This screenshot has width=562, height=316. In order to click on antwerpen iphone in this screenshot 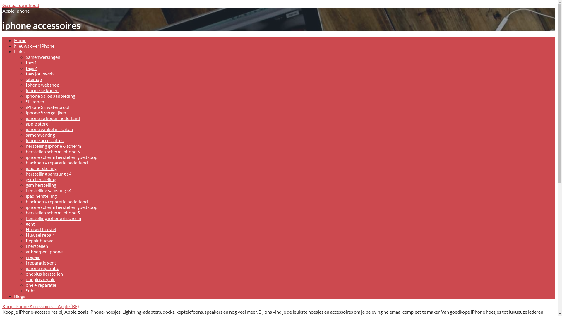, I will do `click(44, 252)`.